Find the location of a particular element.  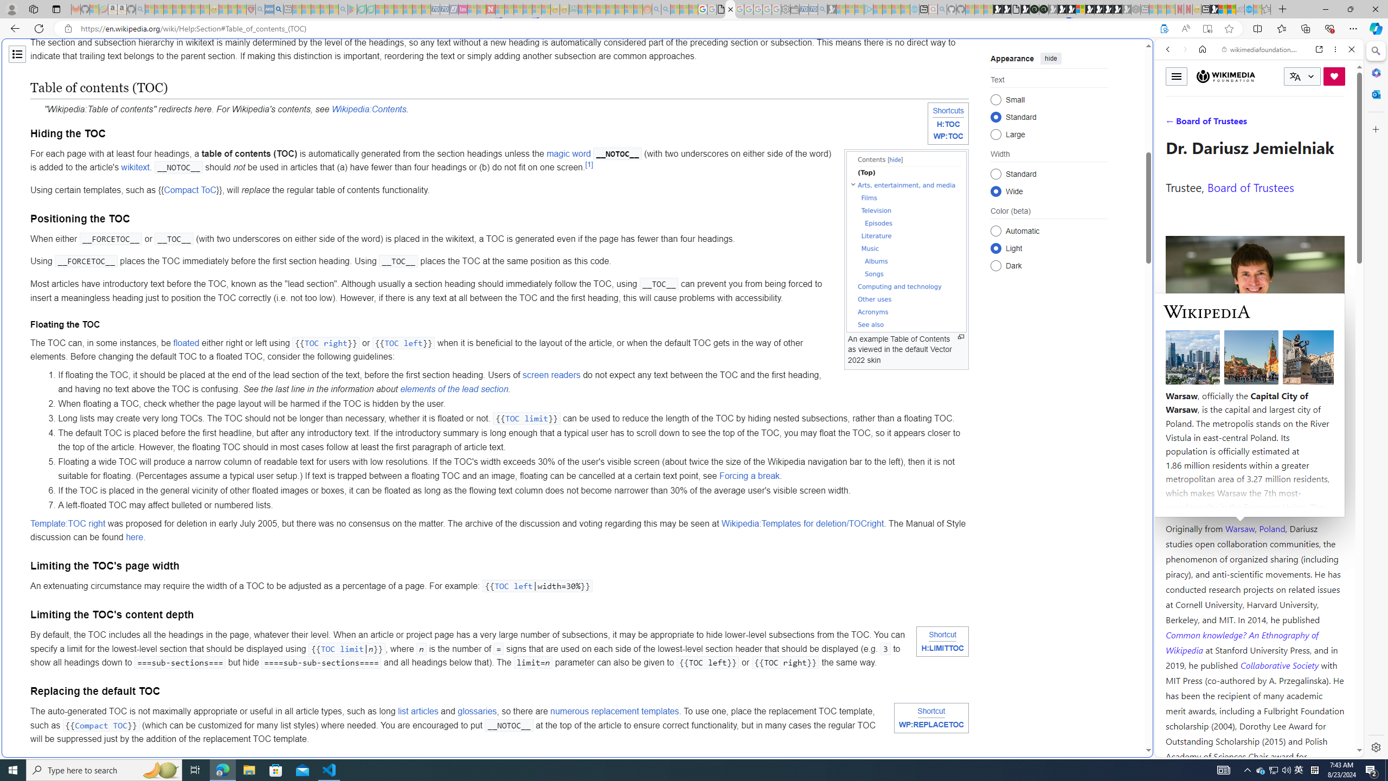

Enter Immersive Reader (F9) is located at coordinates (1207, 29).